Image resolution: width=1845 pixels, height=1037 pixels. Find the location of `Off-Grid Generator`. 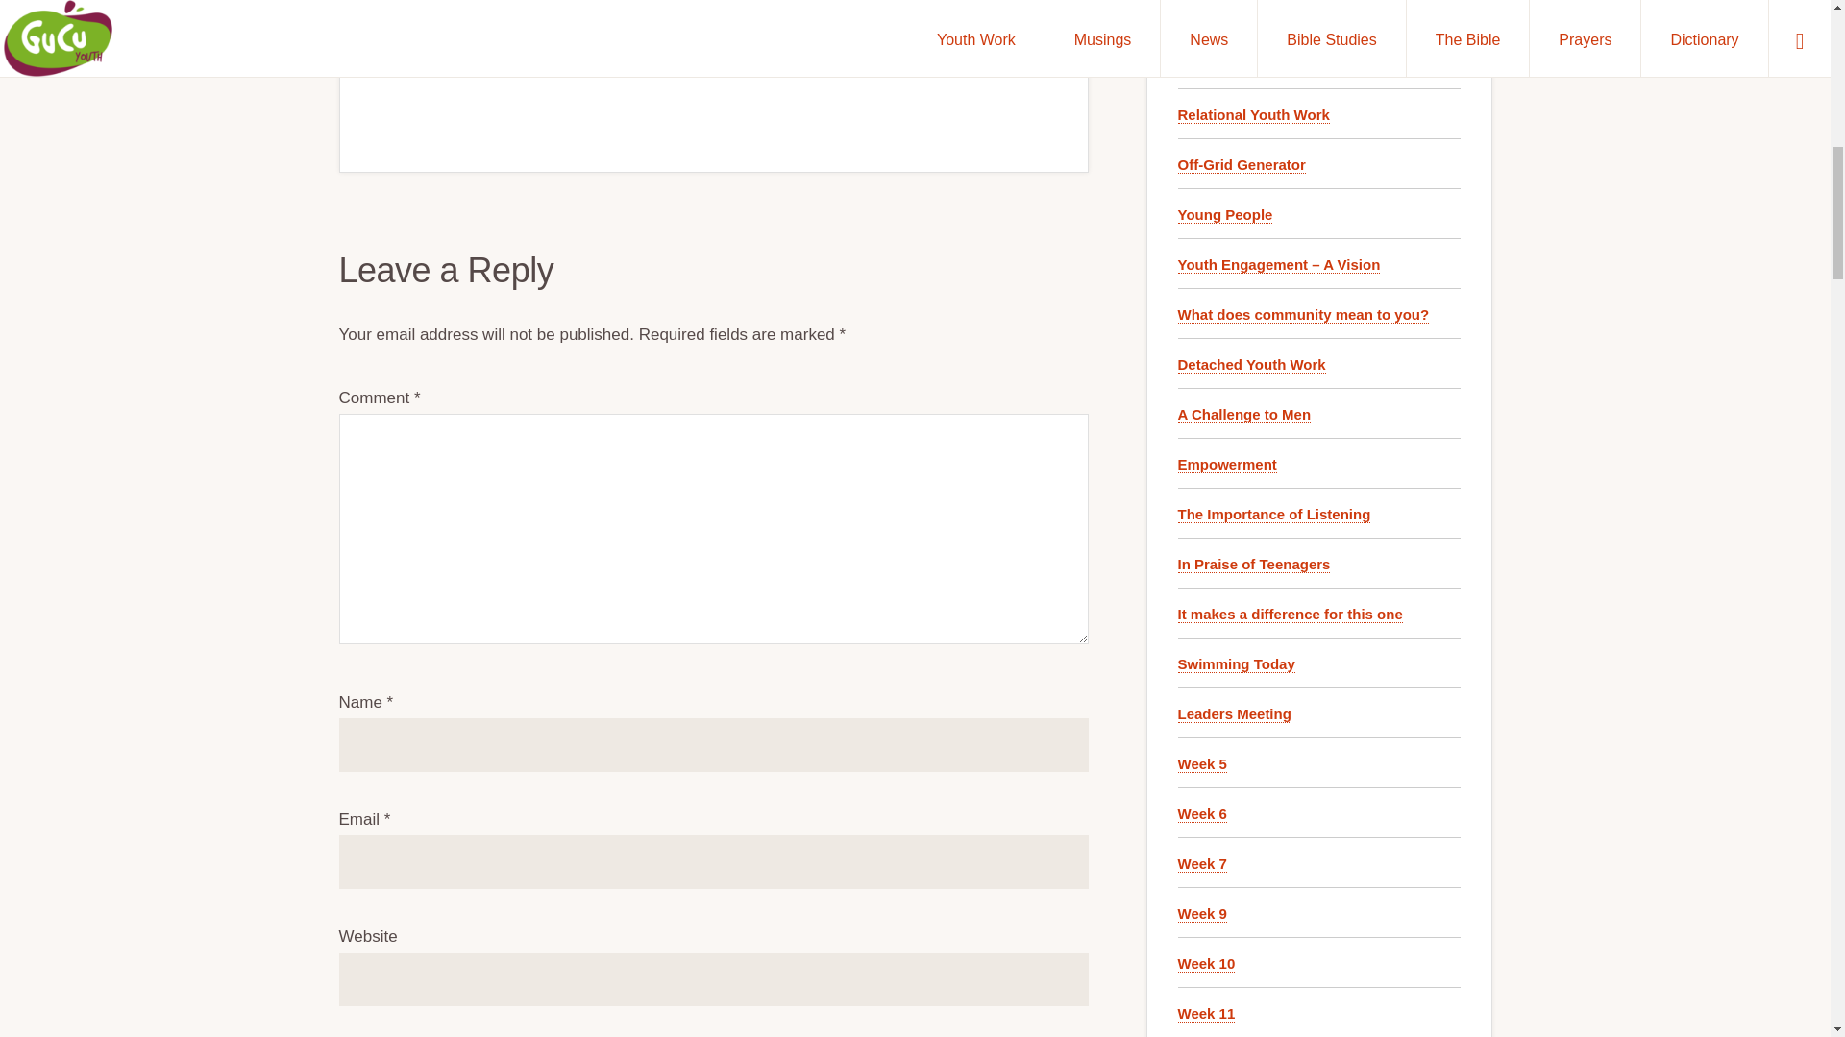

Off-Grid Generator is located at coordinates (1242, 165).